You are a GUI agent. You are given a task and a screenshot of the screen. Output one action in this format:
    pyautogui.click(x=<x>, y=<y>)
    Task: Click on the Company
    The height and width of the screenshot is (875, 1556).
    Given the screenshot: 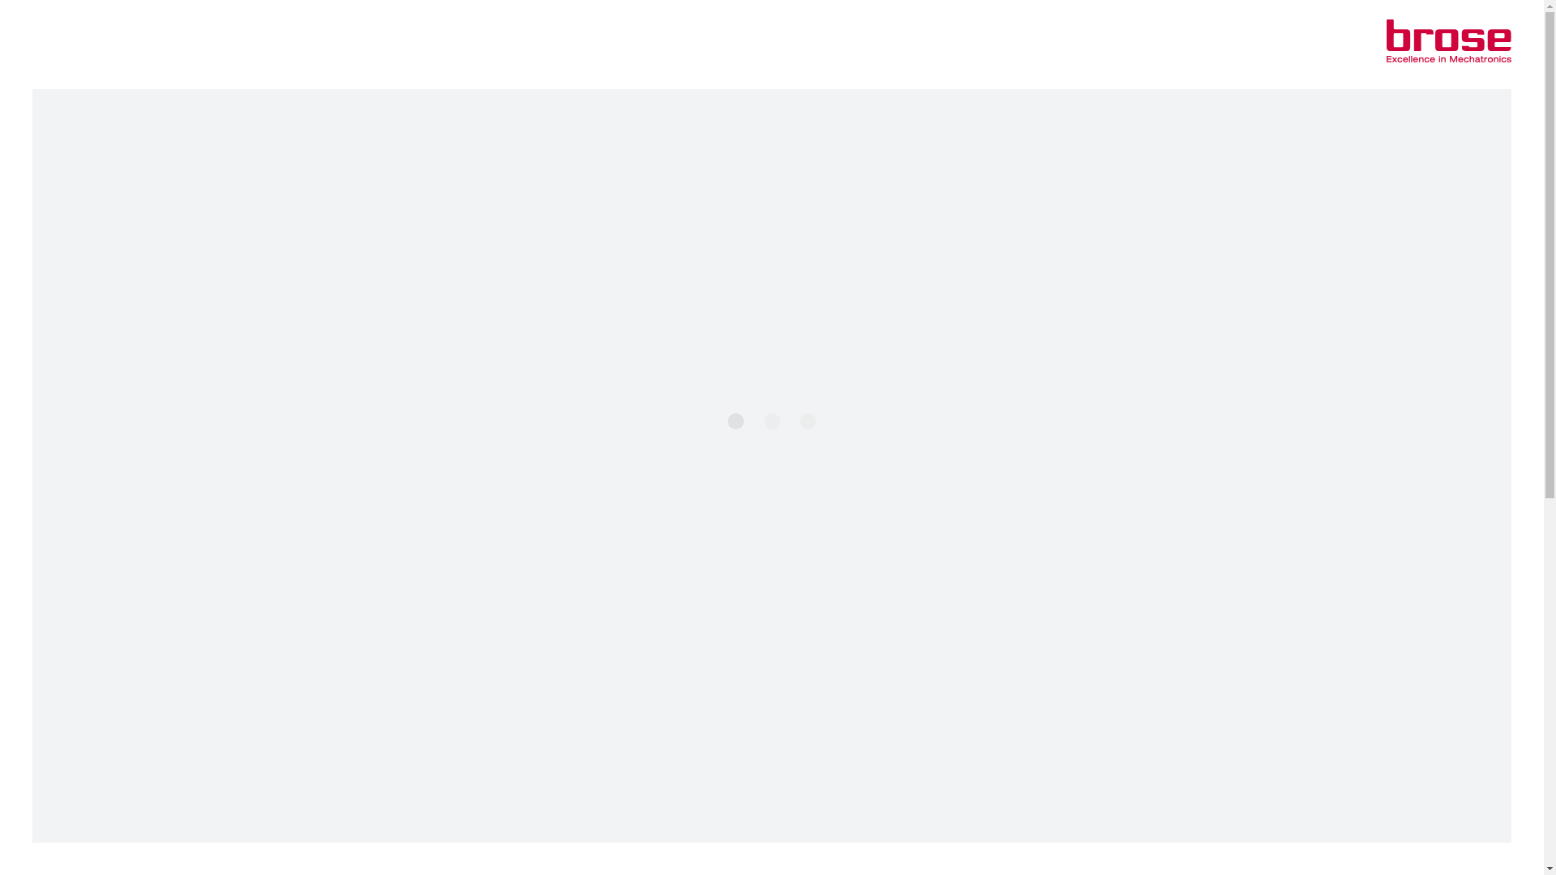 What is the action you would take?
    pyautogui.click(x=772, y=120)
    